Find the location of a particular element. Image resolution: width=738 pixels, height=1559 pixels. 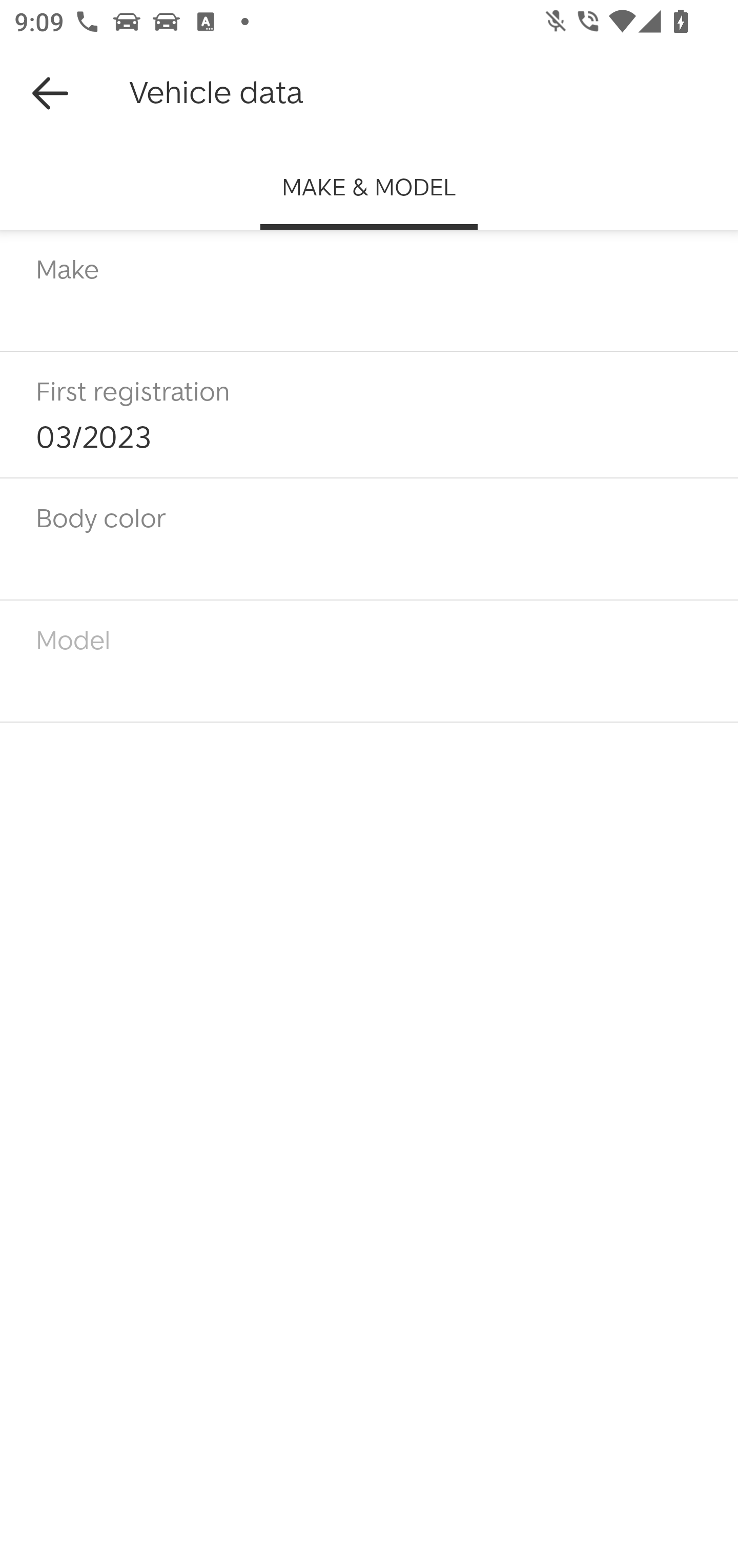

MODEL Model is located at coordinates (369, 661).